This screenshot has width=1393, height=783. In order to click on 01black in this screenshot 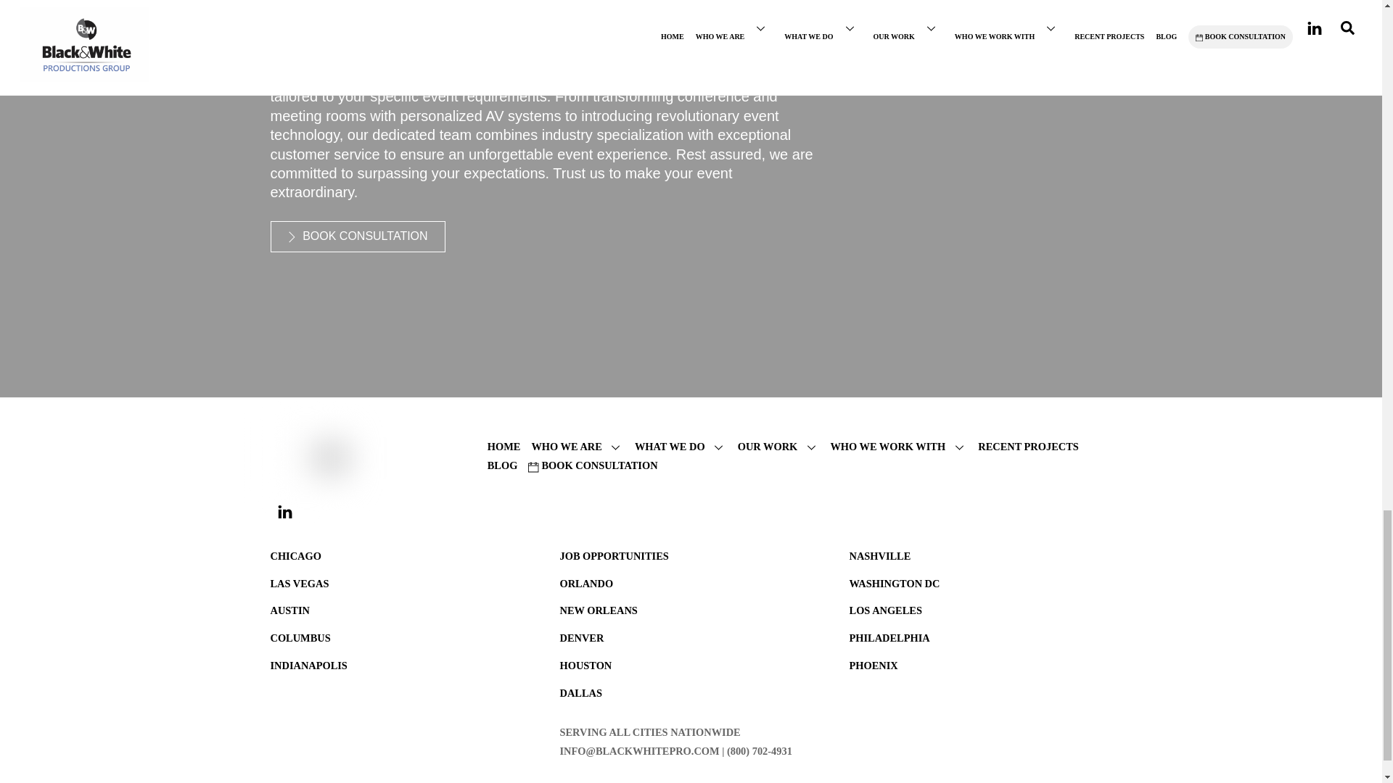, I will do `click(306, 457)`.